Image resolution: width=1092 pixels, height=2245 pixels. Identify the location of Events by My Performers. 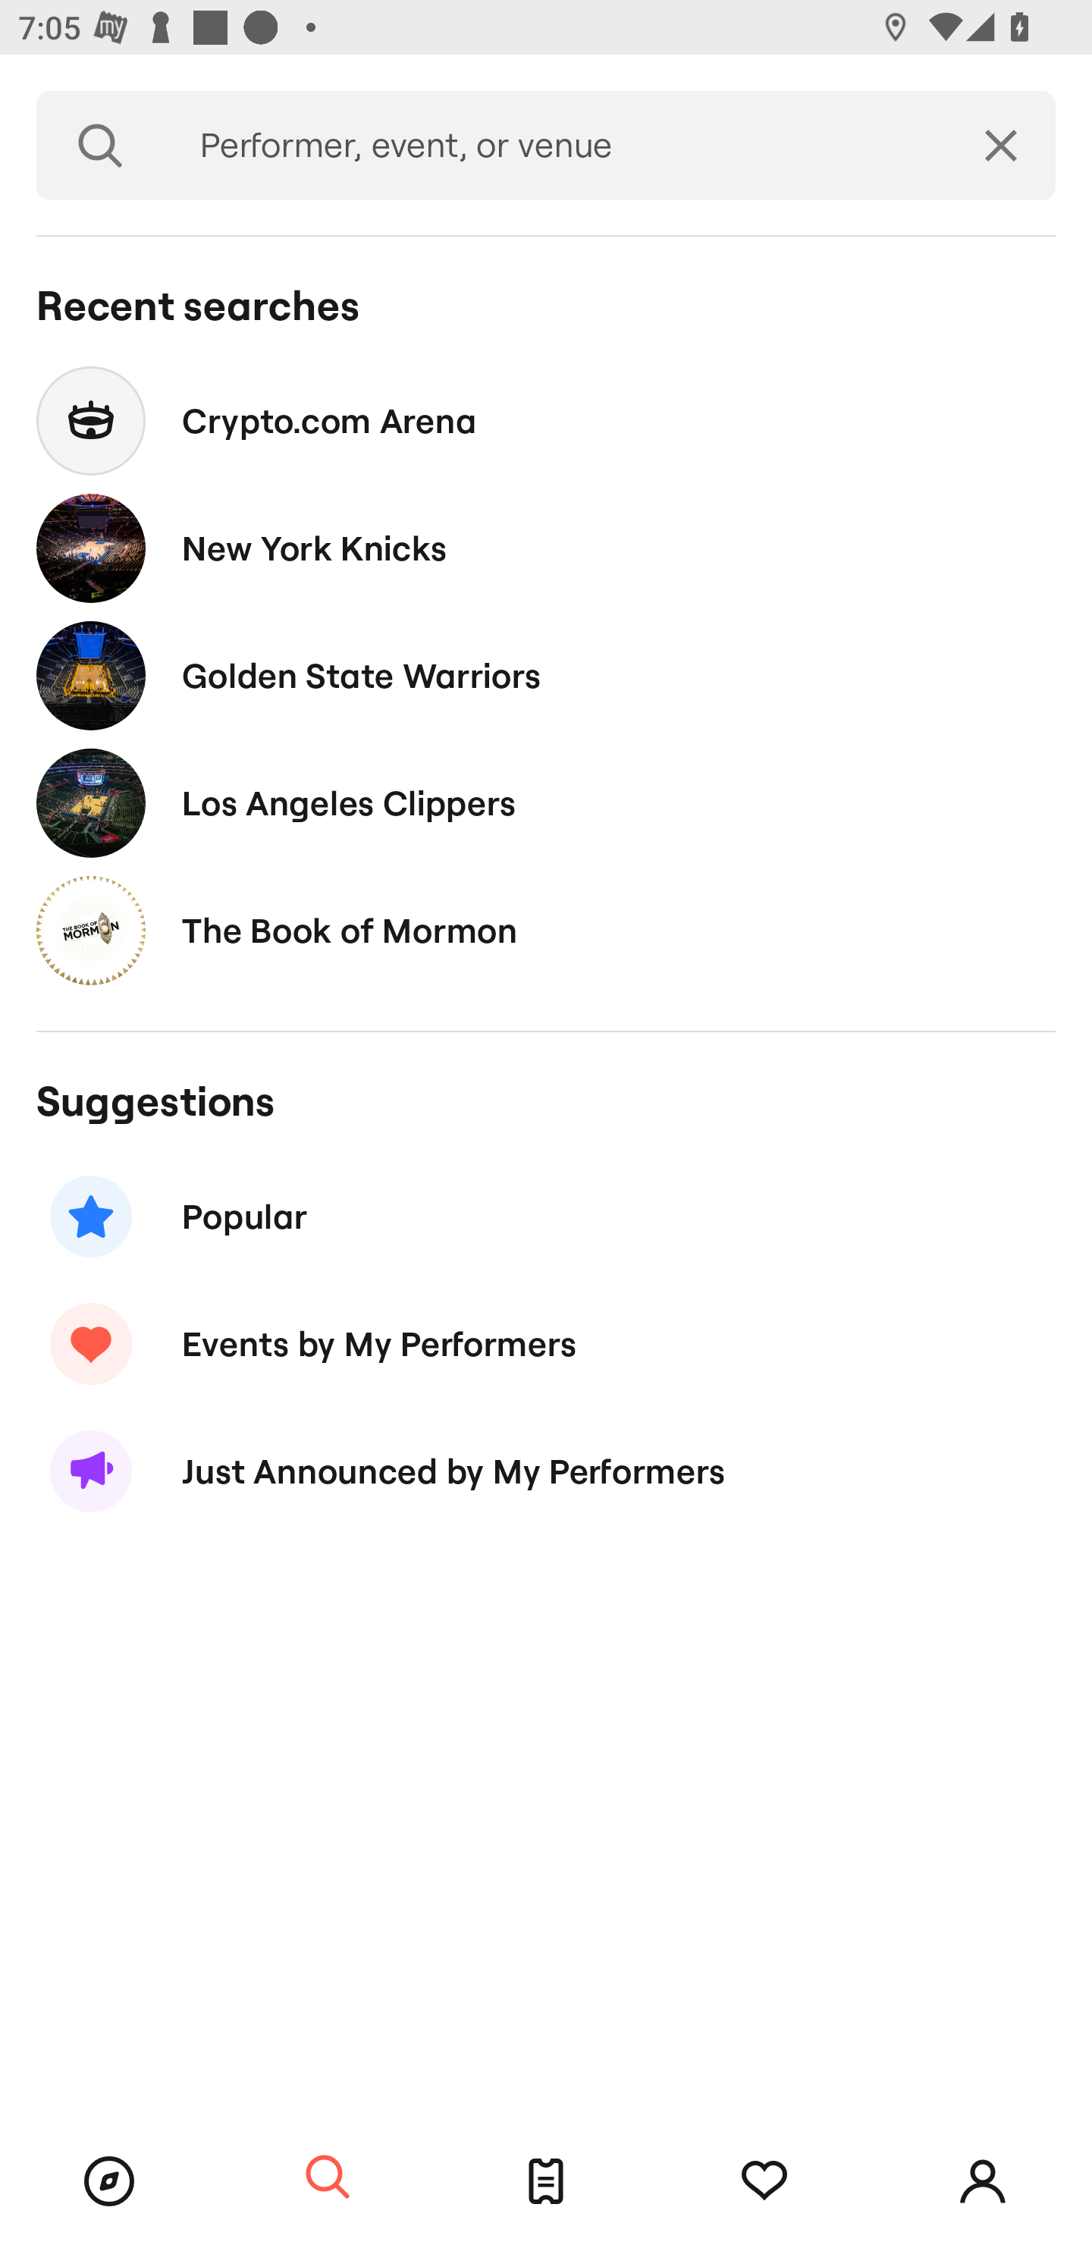
(546, 1343).